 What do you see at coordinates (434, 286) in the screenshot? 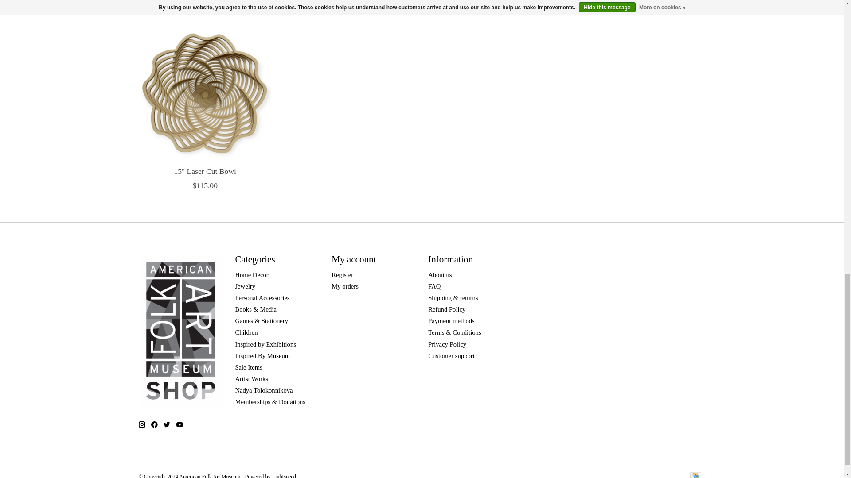
I see `FAQ` at bounding box center [434, 286].